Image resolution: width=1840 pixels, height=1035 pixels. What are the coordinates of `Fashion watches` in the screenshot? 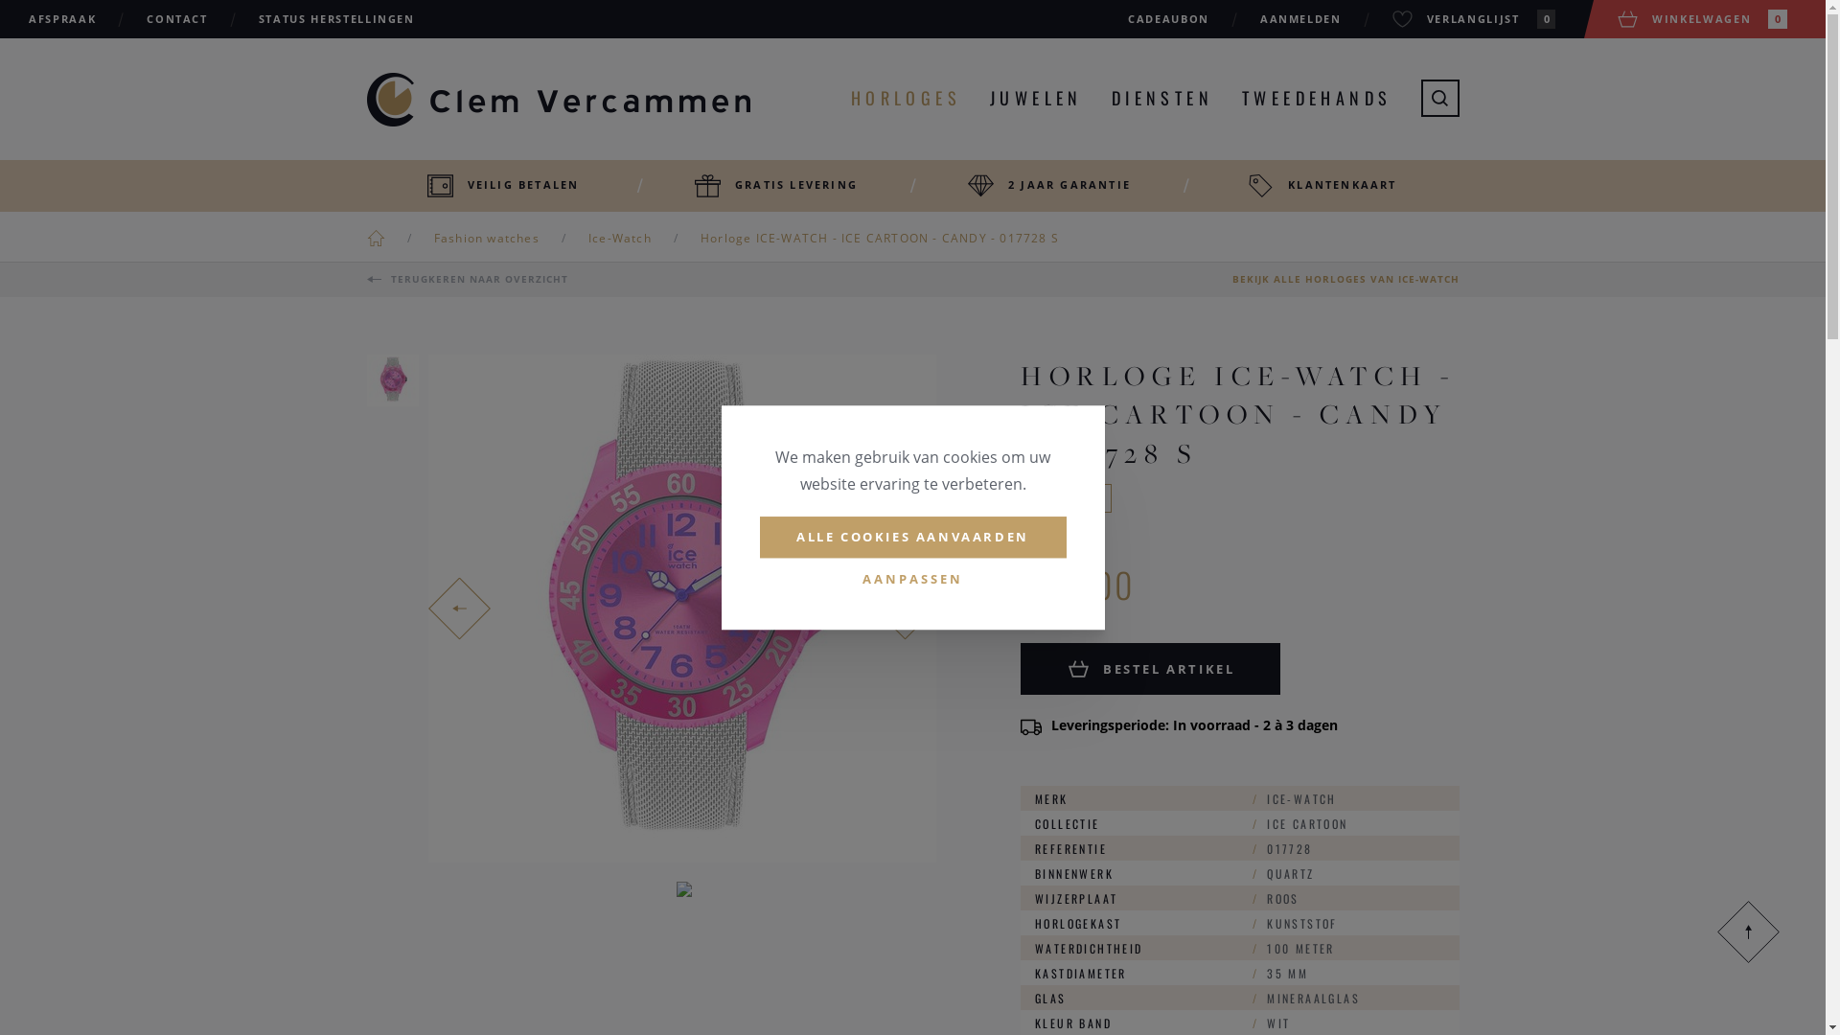 It's located at (487, 238).